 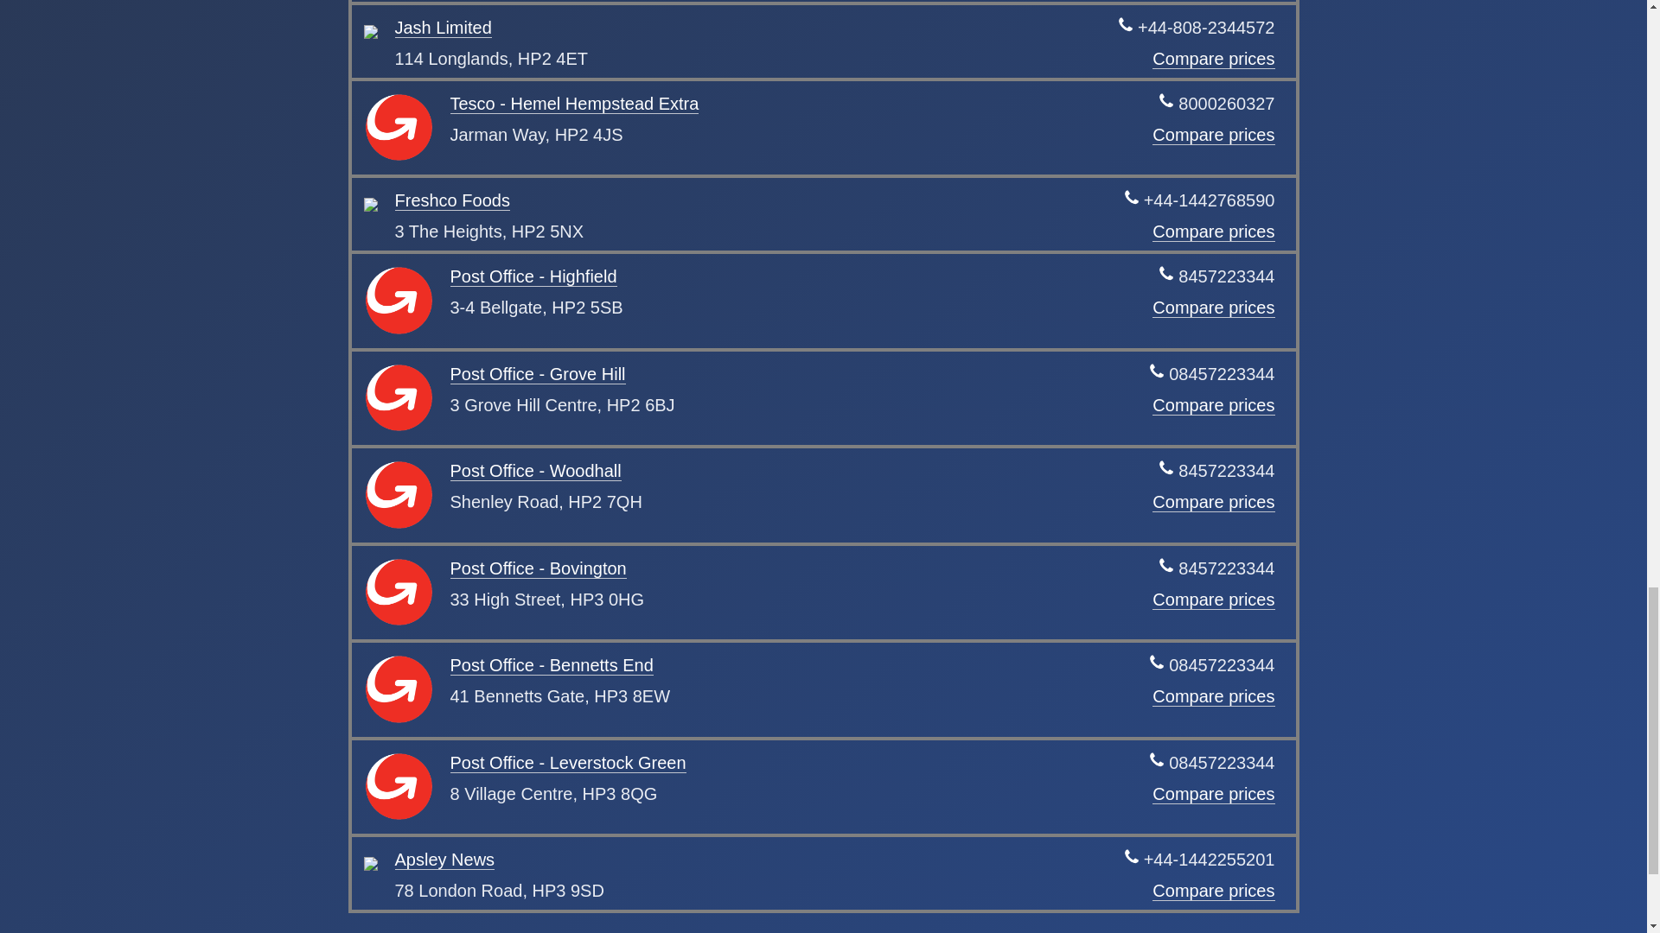 What do you see at coordinates (533, 276) in the screenshot?
I see `Post Office - Highfield` at bounding box center [533, 276].